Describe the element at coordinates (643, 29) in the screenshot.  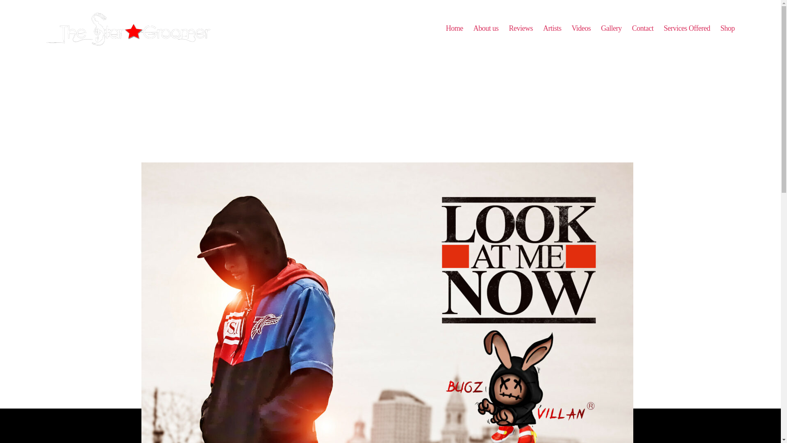
I see `Contact` at that location.